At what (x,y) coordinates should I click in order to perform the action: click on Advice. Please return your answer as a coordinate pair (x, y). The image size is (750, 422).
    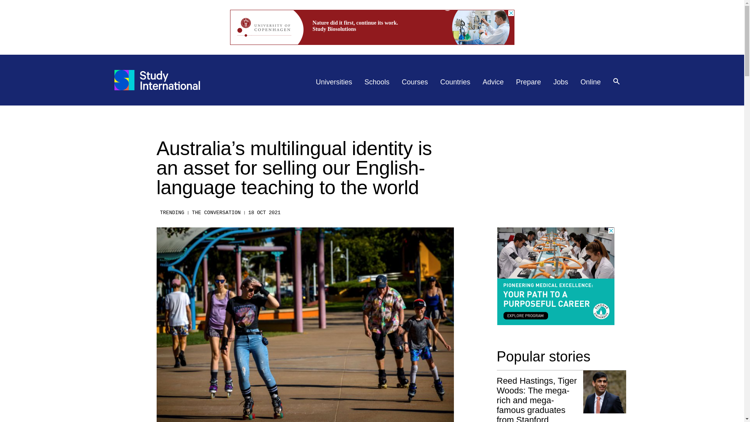
    Looking at the image, I should click on (493, 82).